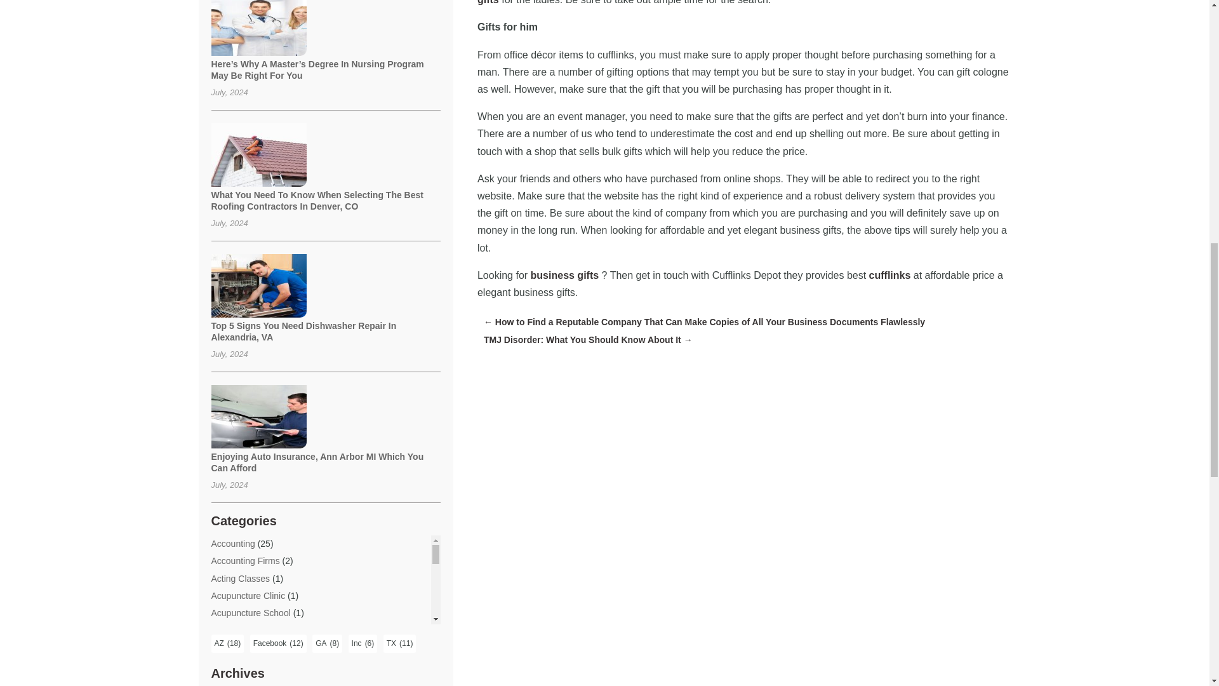 The width and height of the screenshot is (1219, 686). I want to click on Agricultural Service, so click(249, 664).